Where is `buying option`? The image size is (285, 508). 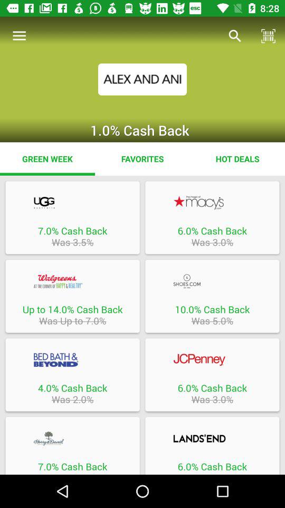
buying option is located at coordinates (72, 202).